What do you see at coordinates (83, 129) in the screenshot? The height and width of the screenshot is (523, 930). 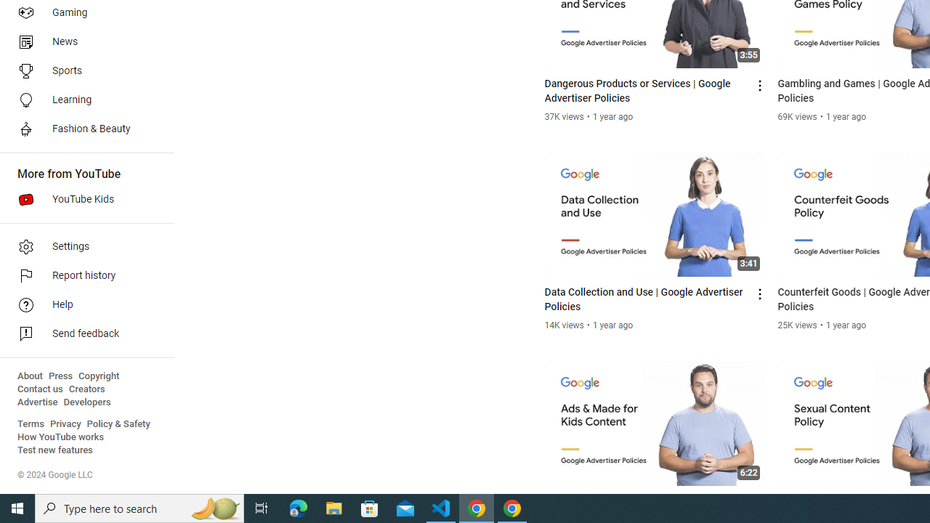 I see `Fashion & Beauty` at bounding box center [83, 129].